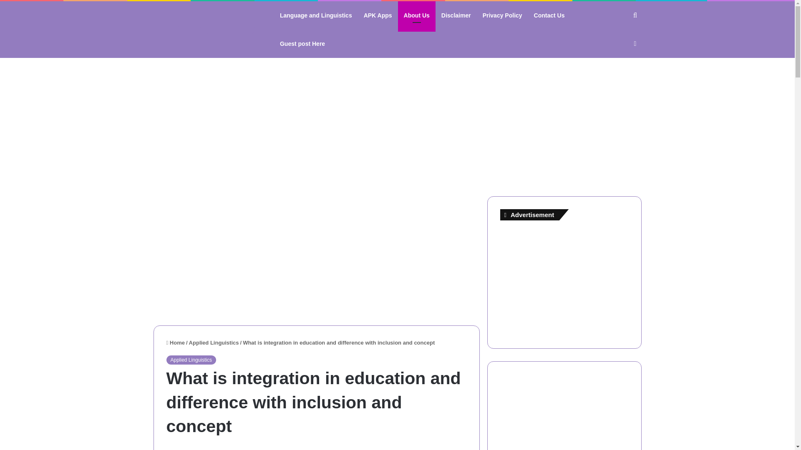  I want to click on Applied Linguistics, so click(190, 360).